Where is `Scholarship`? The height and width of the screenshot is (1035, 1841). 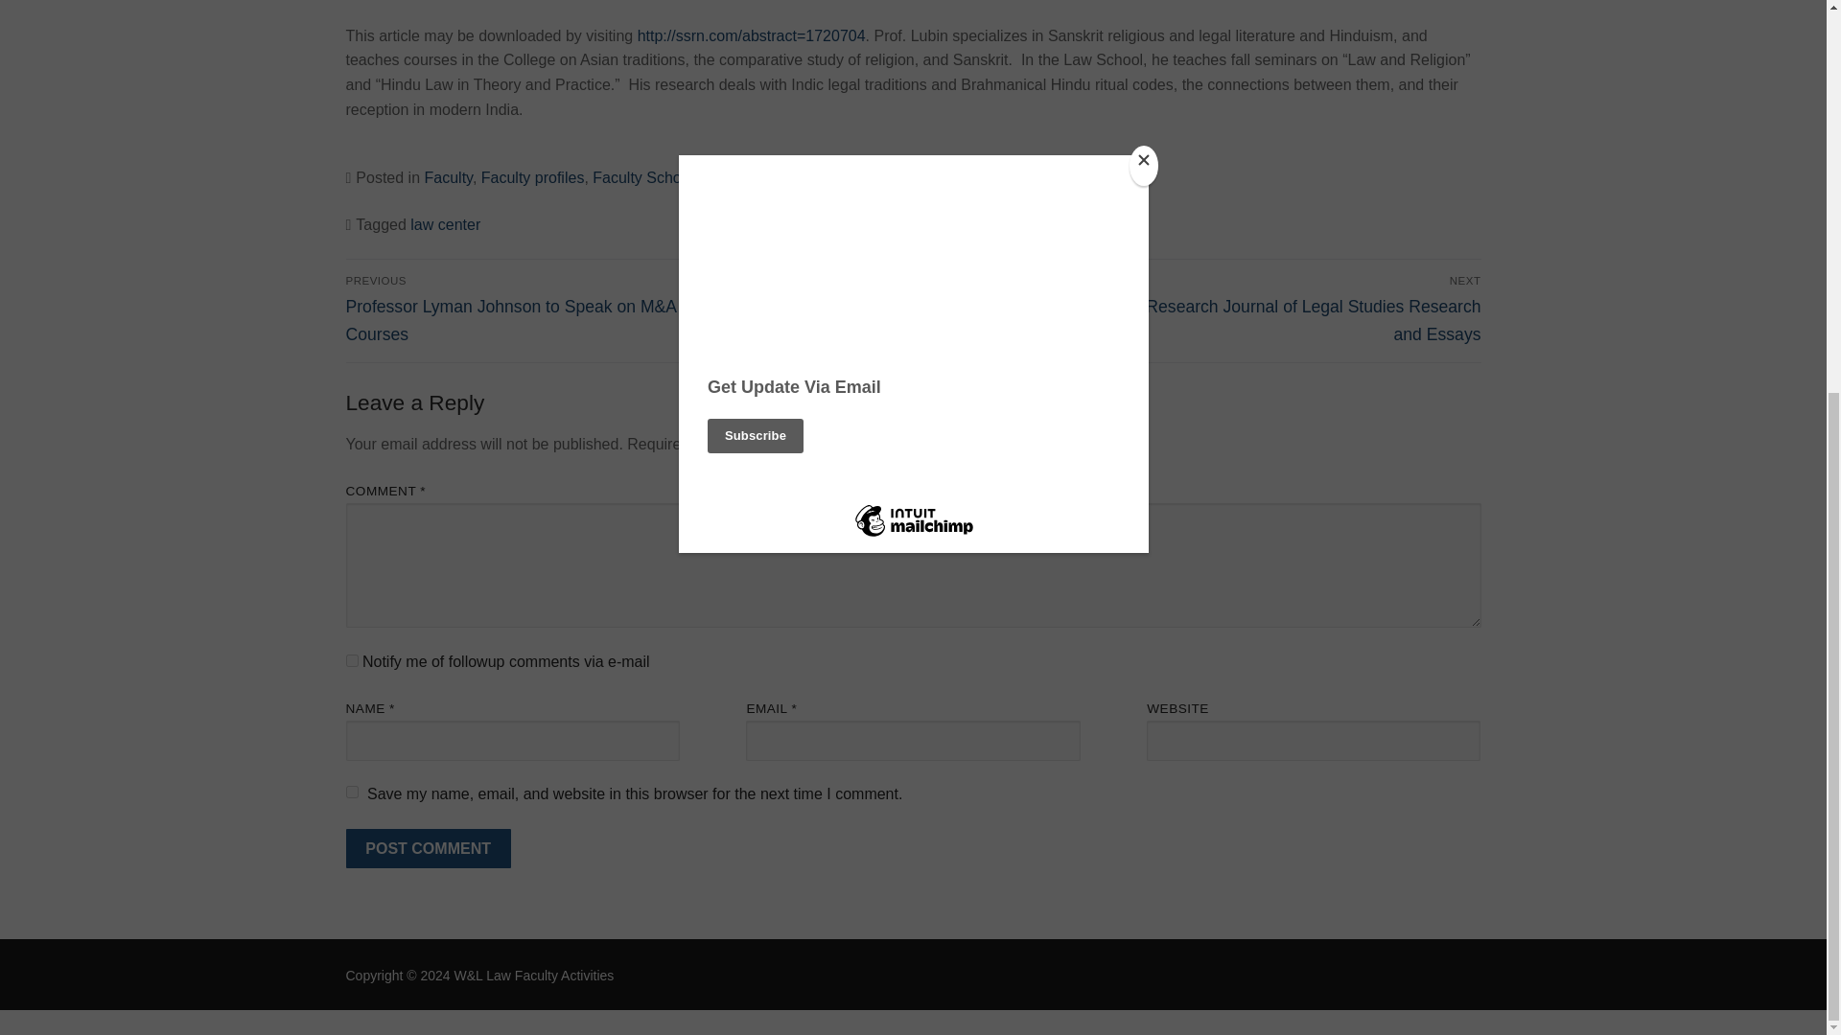
Scholarship is located at coordinates (861, 178).